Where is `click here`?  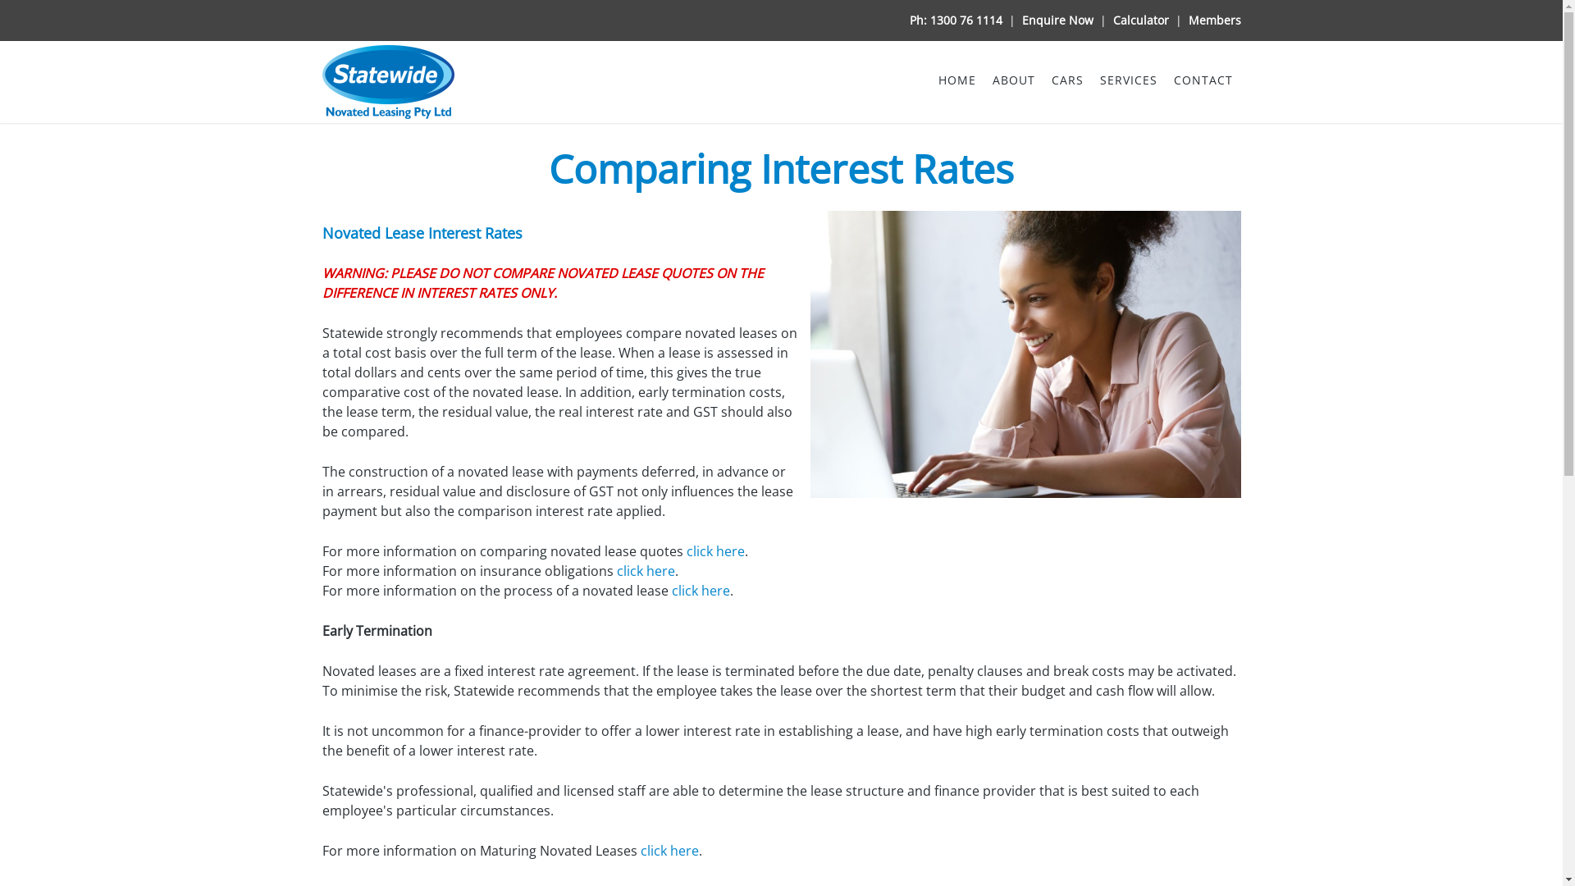 click here is located at coordinates (715, 551).